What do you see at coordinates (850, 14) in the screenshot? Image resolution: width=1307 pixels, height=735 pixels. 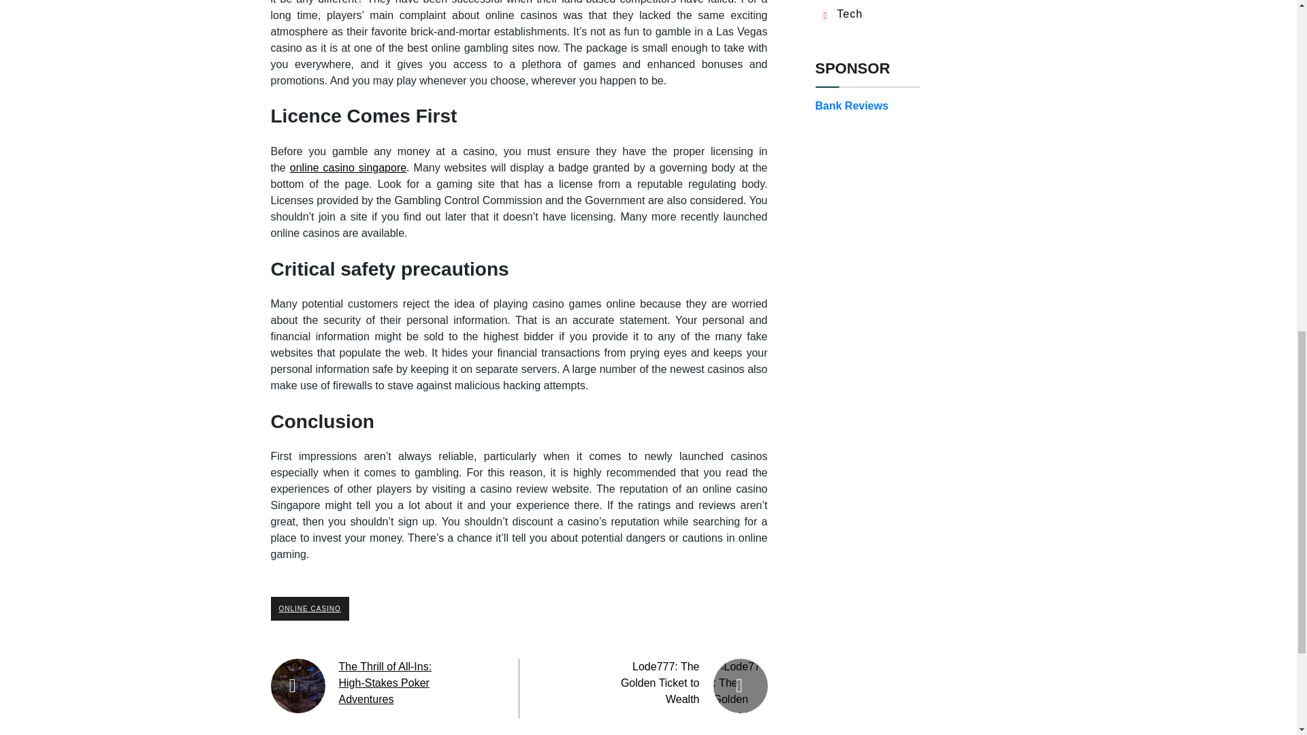 I see `Tech` at bounding box center [850, 14].